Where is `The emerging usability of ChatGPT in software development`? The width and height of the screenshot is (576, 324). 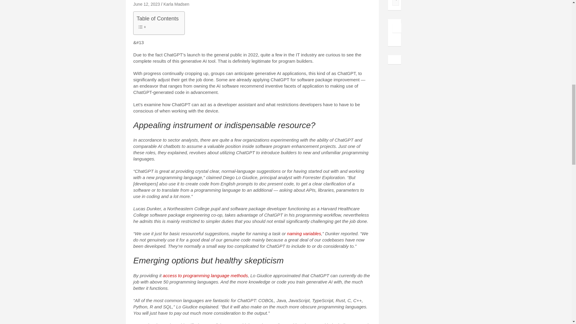 The emerging usability of ChatGPT in software development is located at coordinates (146, 4).